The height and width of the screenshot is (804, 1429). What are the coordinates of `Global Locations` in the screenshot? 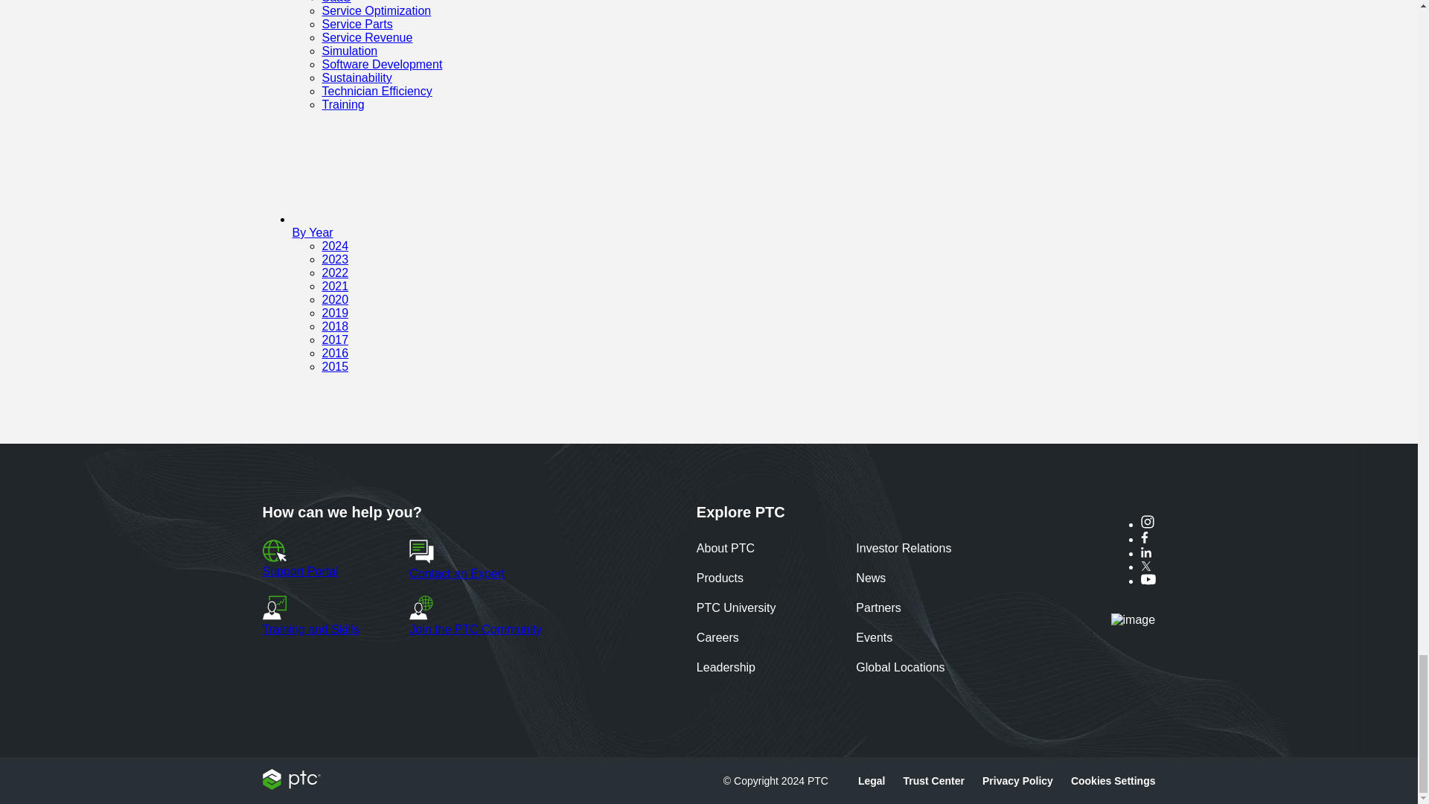 It's located at (901, 669).